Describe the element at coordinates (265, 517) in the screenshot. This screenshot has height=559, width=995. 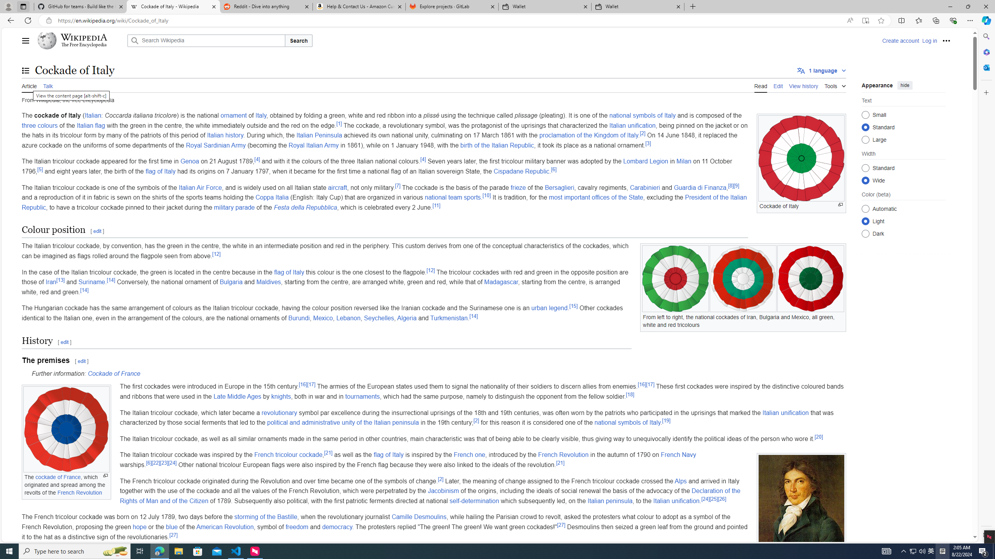
I see `storming of the Bastille` at that location.